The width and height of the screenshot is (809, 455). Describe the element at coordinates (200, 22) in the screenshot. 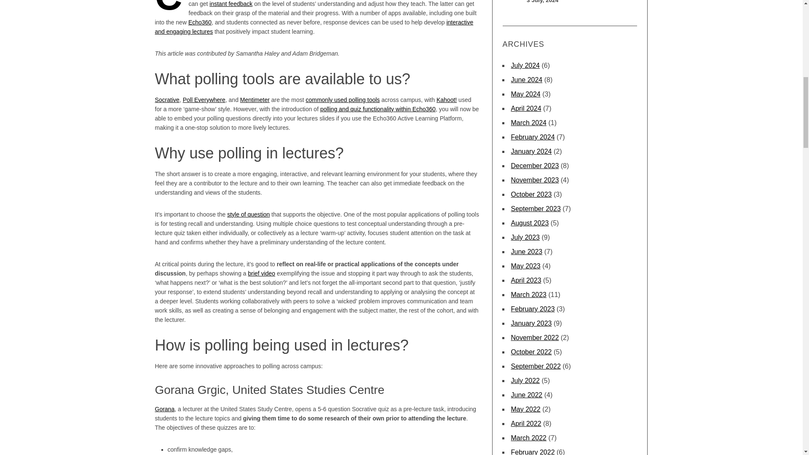

I see `Echo360` at that location.